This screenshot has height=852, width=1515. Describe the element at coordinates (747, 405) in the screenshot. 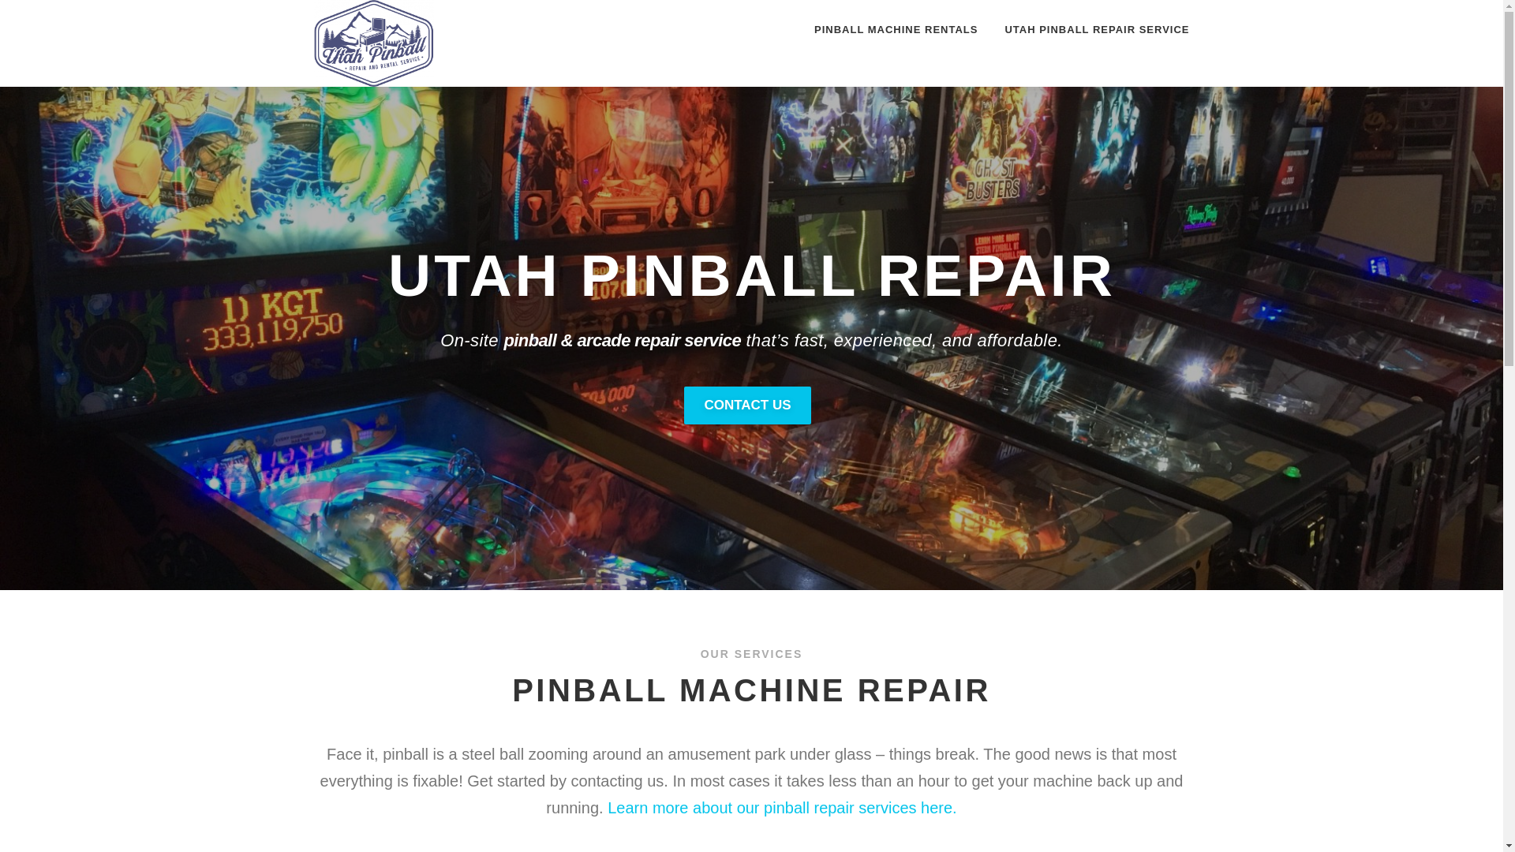

I see `CONTACT US` at that location.